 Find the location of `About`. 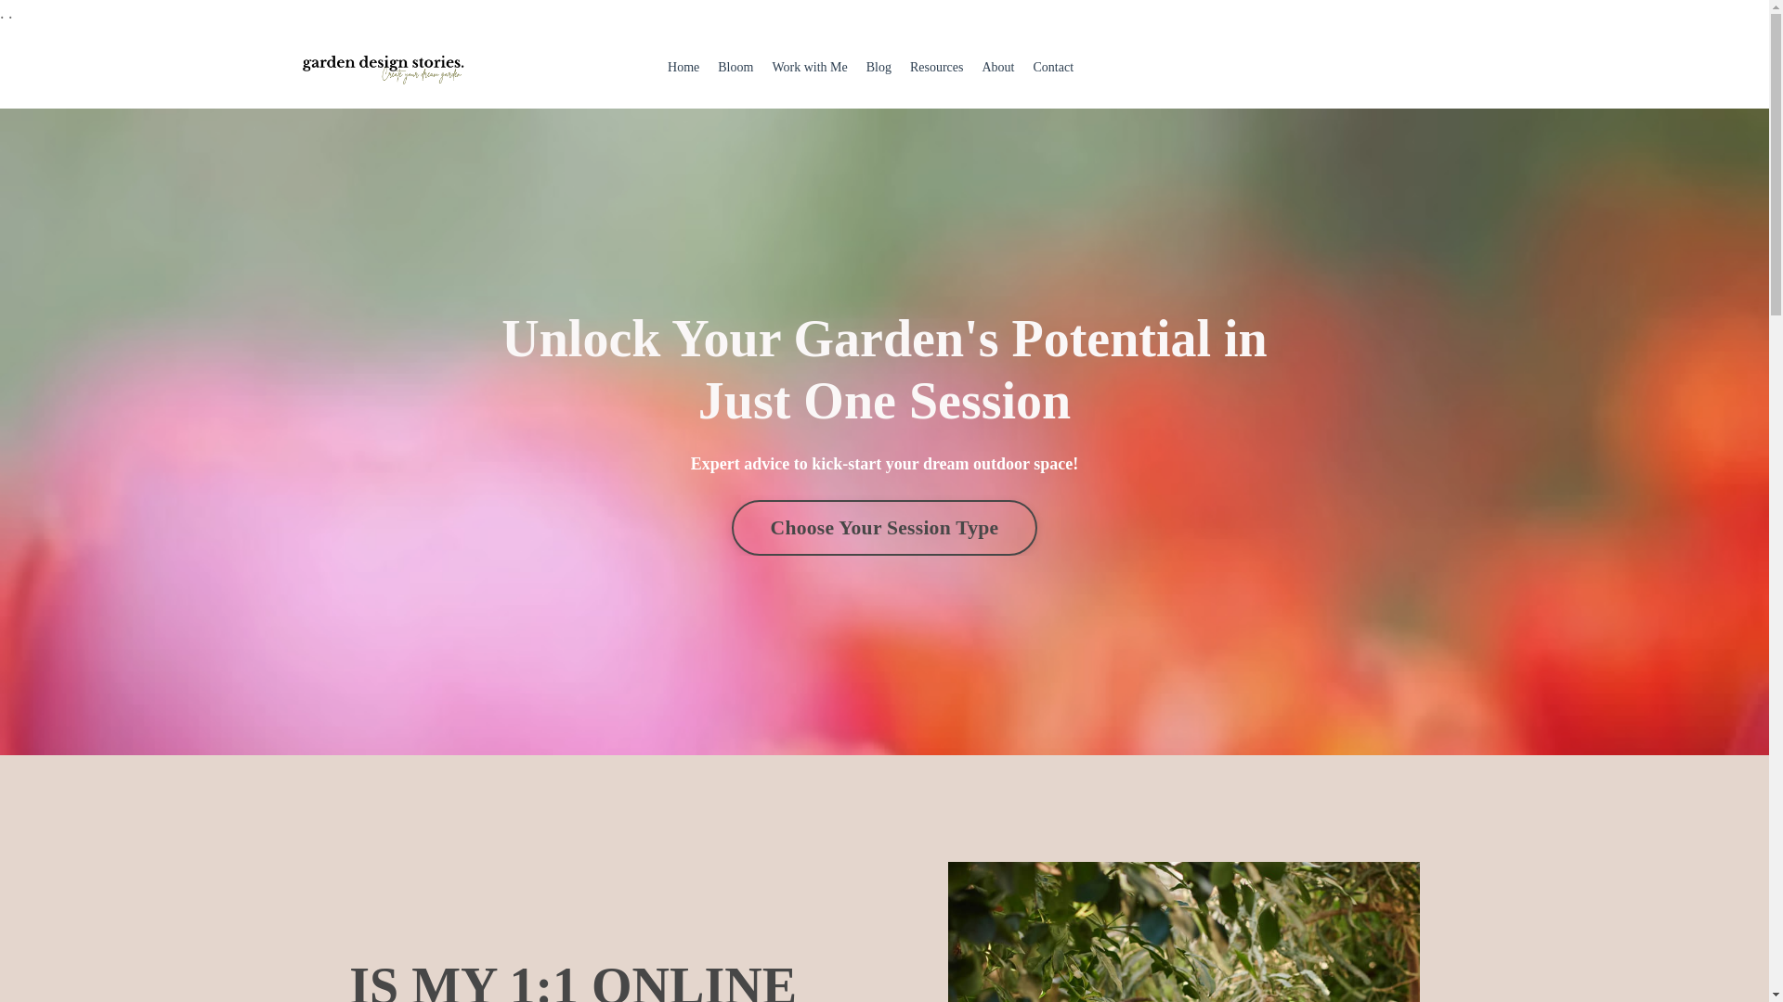

About is located at coordinates (997, 67).